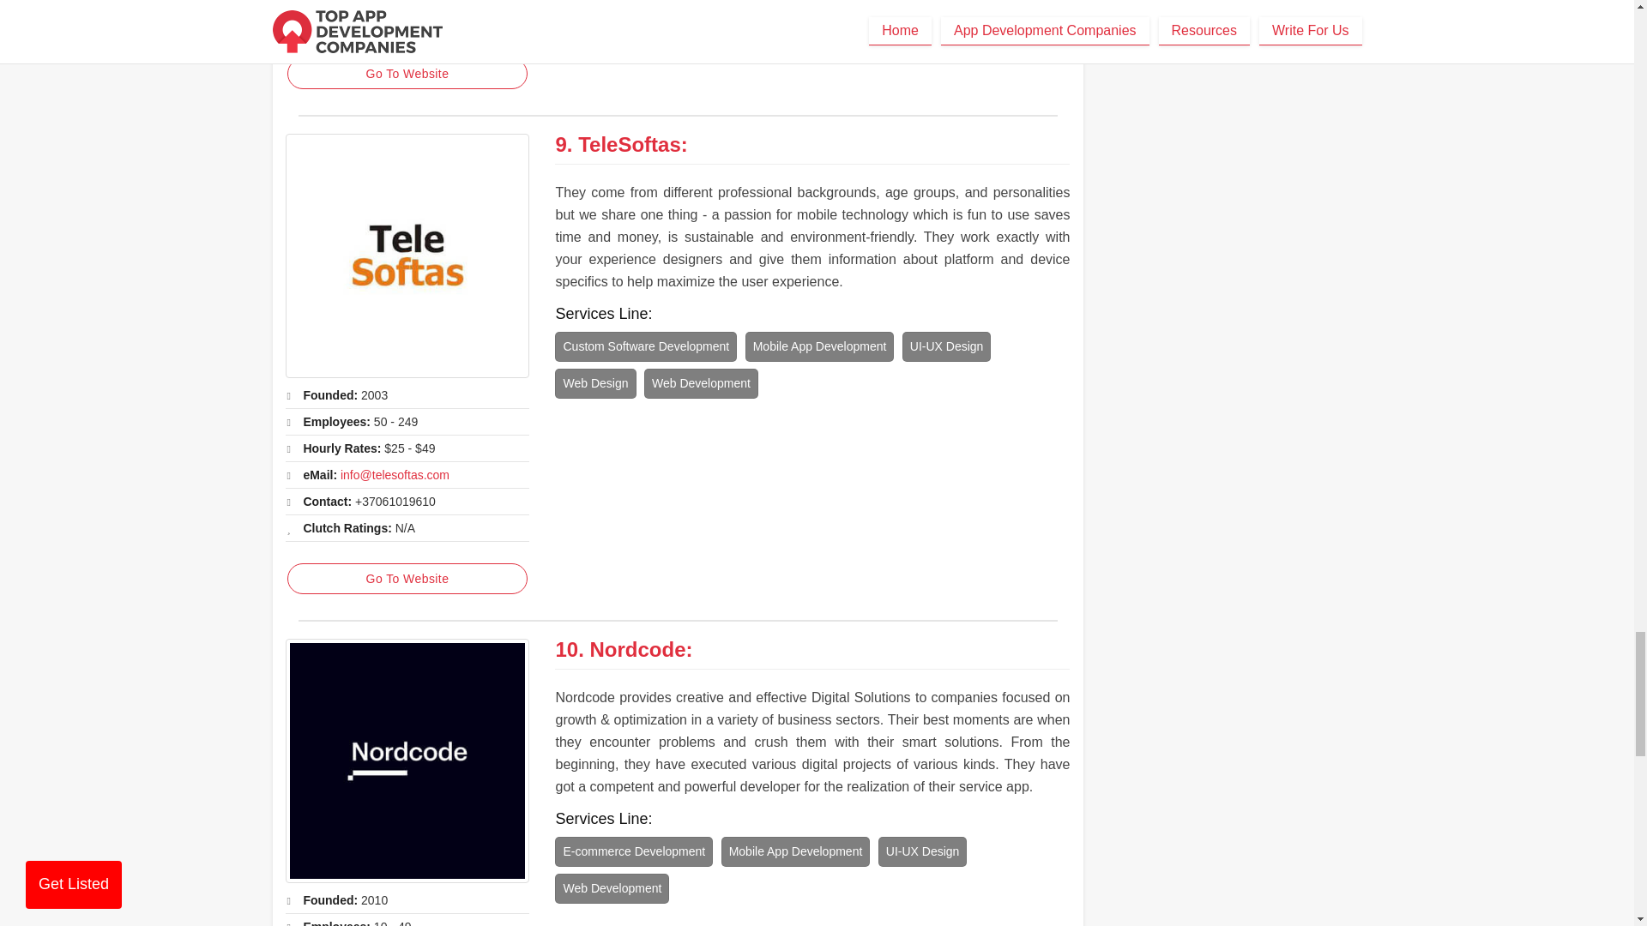 The height and width of the screenshot is (926, 1647). Describe the element at coordinates (407, 761) in the screenshot. I see `Nordcode` at that location.